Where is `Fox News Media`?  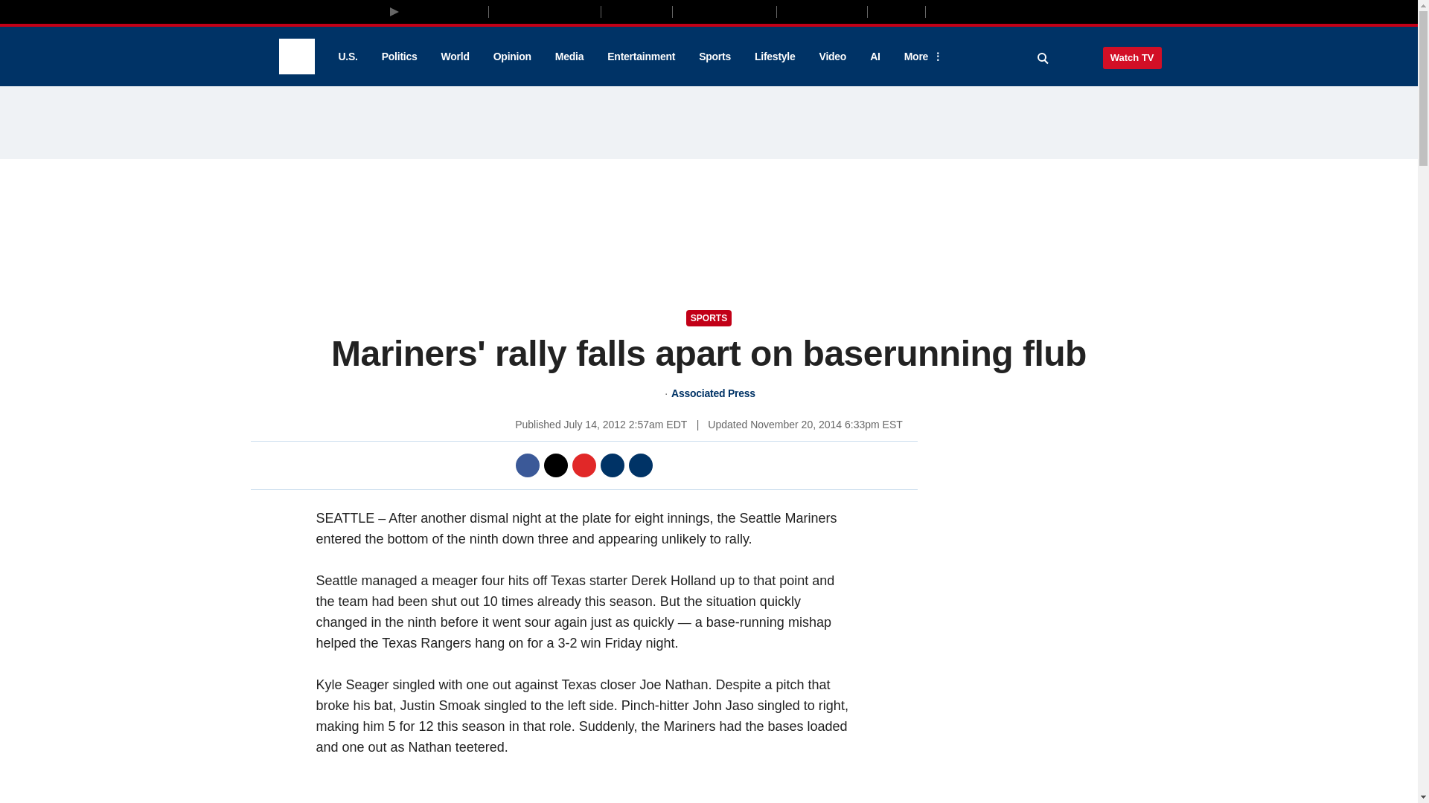 Fox News Media is located at coordinates (445, 11).